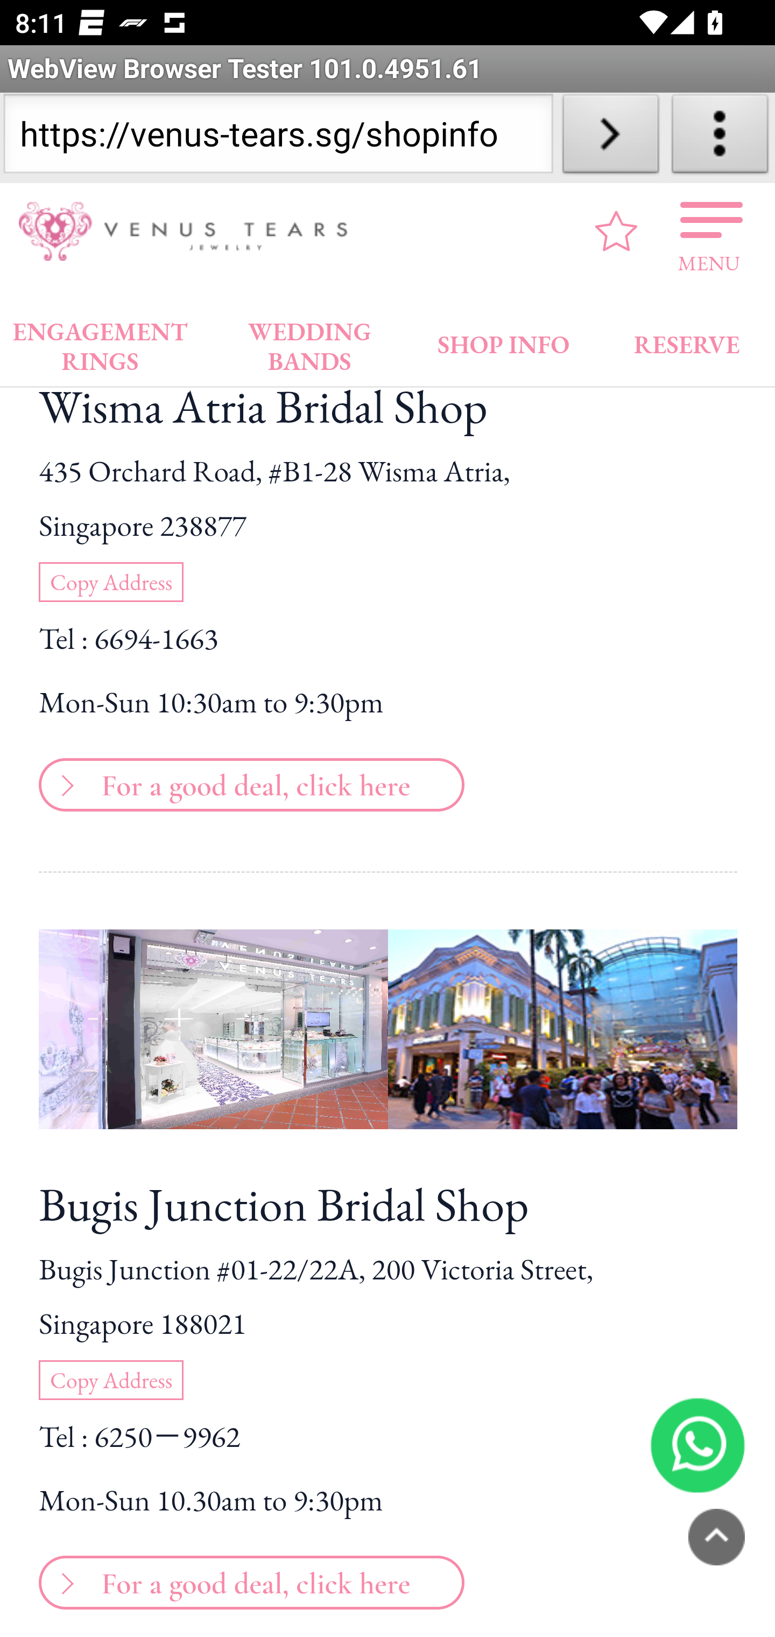 This screenshot has height=1637, width=775. I want to click on WEDDING BANDS WEDDING BANDS, so click(309, 342).